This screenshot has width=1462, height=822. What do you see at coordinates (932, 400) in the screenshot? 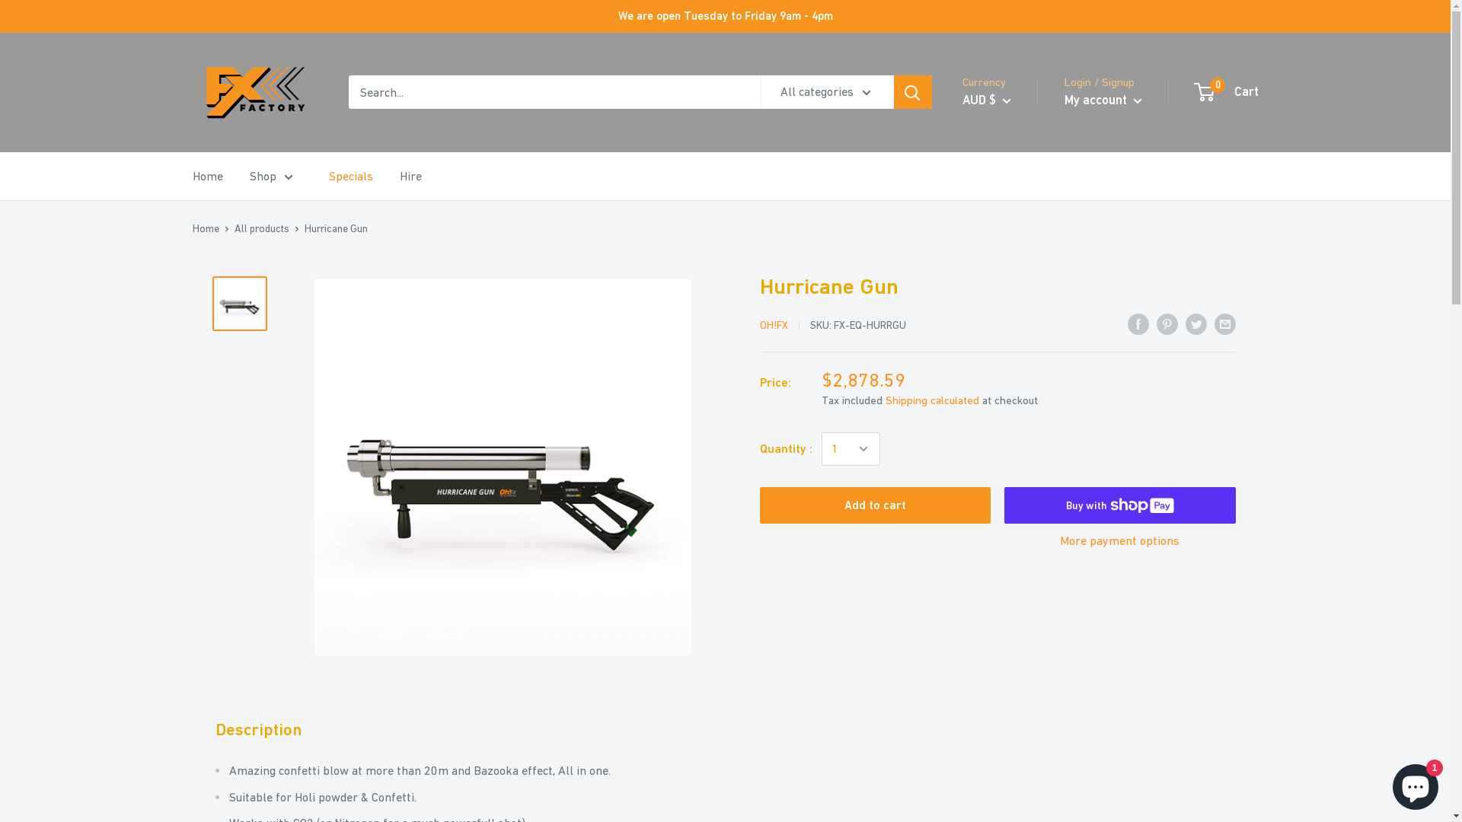
I see `Shipping calculated` at bounding box center [932, 400].